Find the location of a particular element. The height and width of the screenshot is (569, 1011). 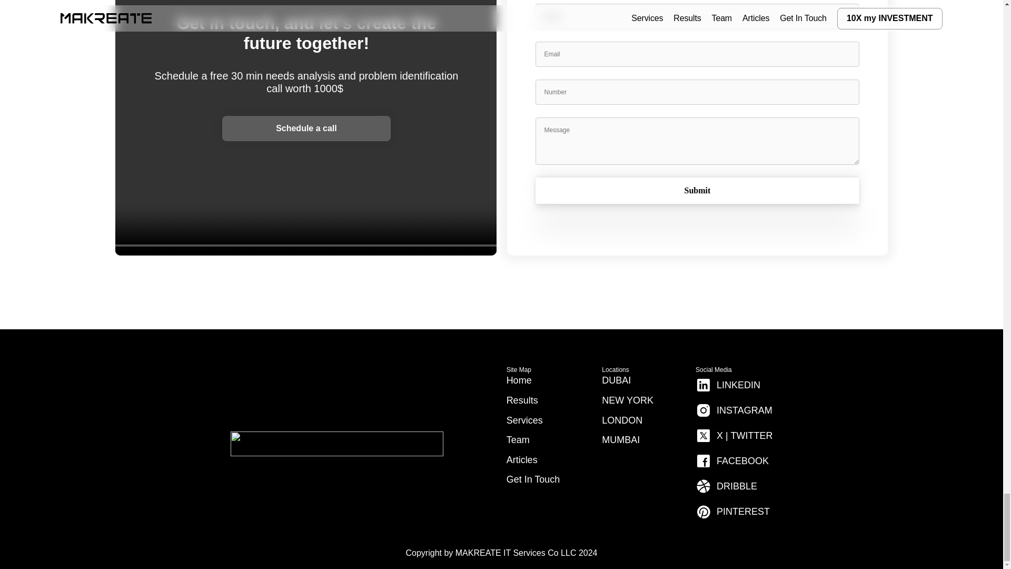

Team is located at coordinates (518, 439).